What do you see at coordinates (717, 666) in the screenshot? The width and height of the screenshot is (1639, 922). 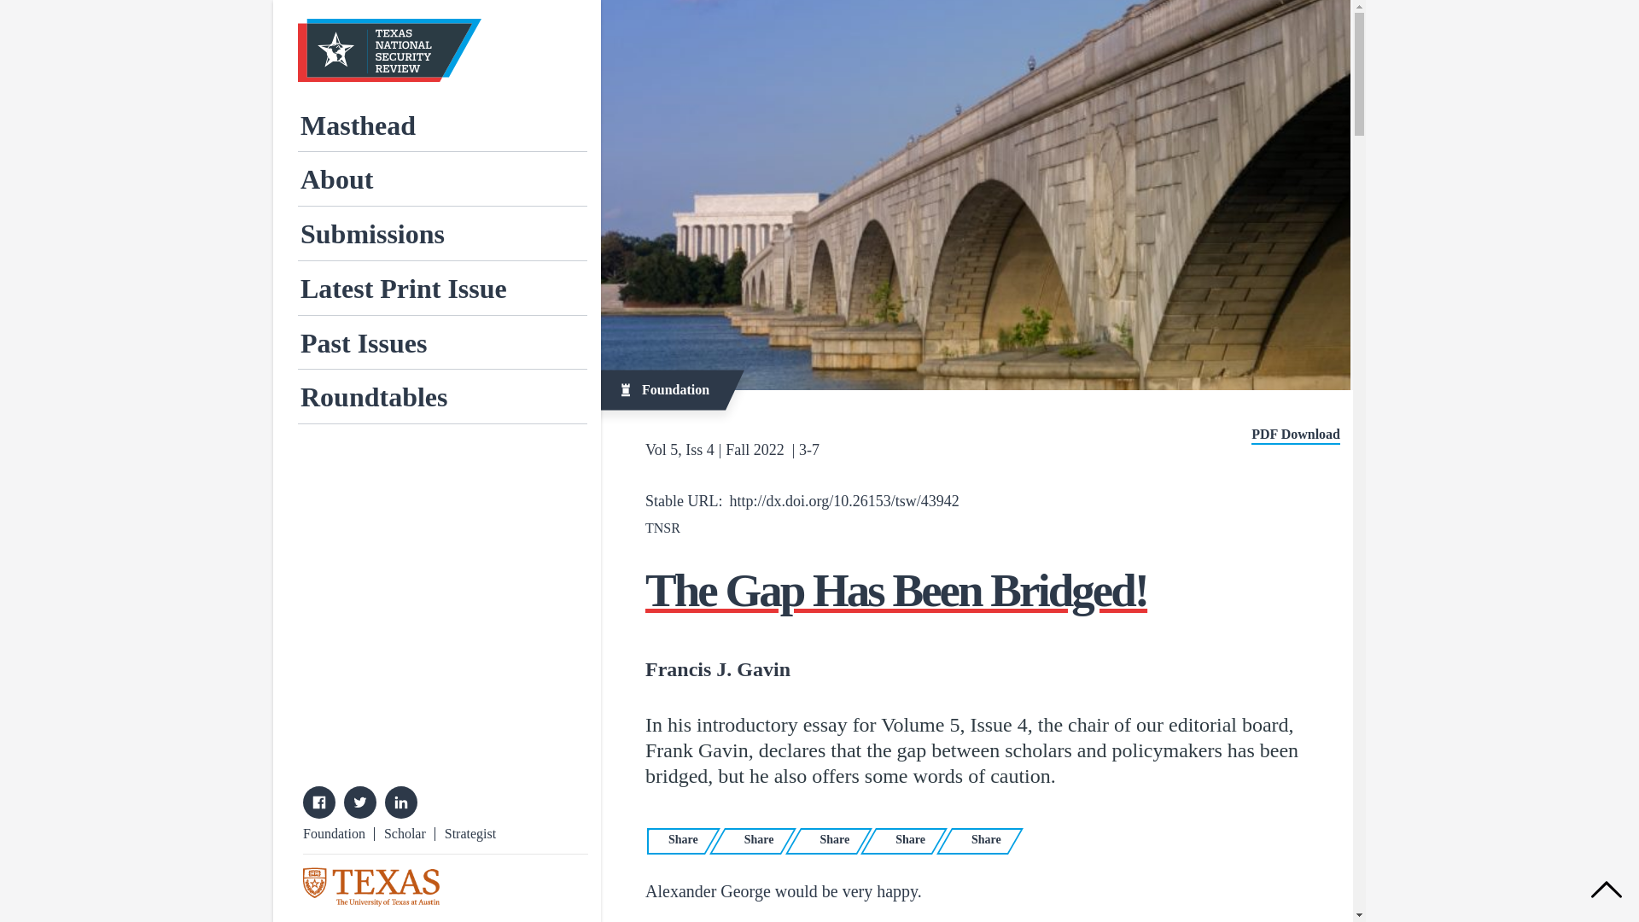 I see `Francis J. Gavin` at bounding box center [717, 666].